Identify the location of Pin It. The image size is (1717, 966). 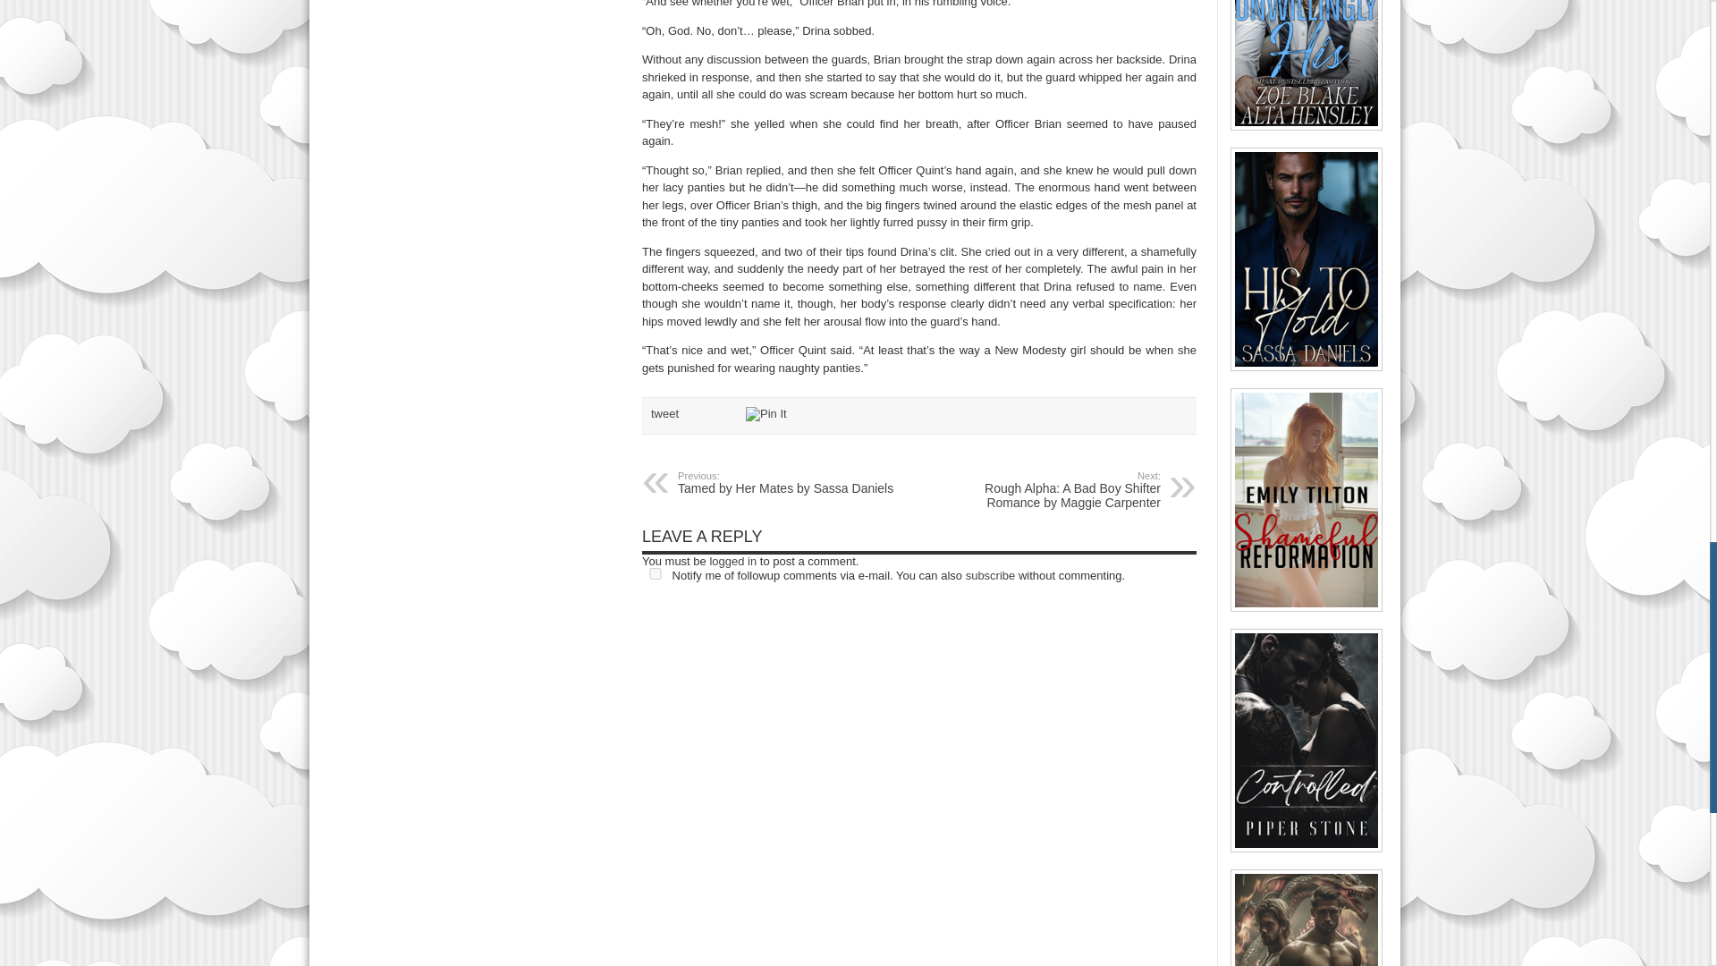
(765, 413).